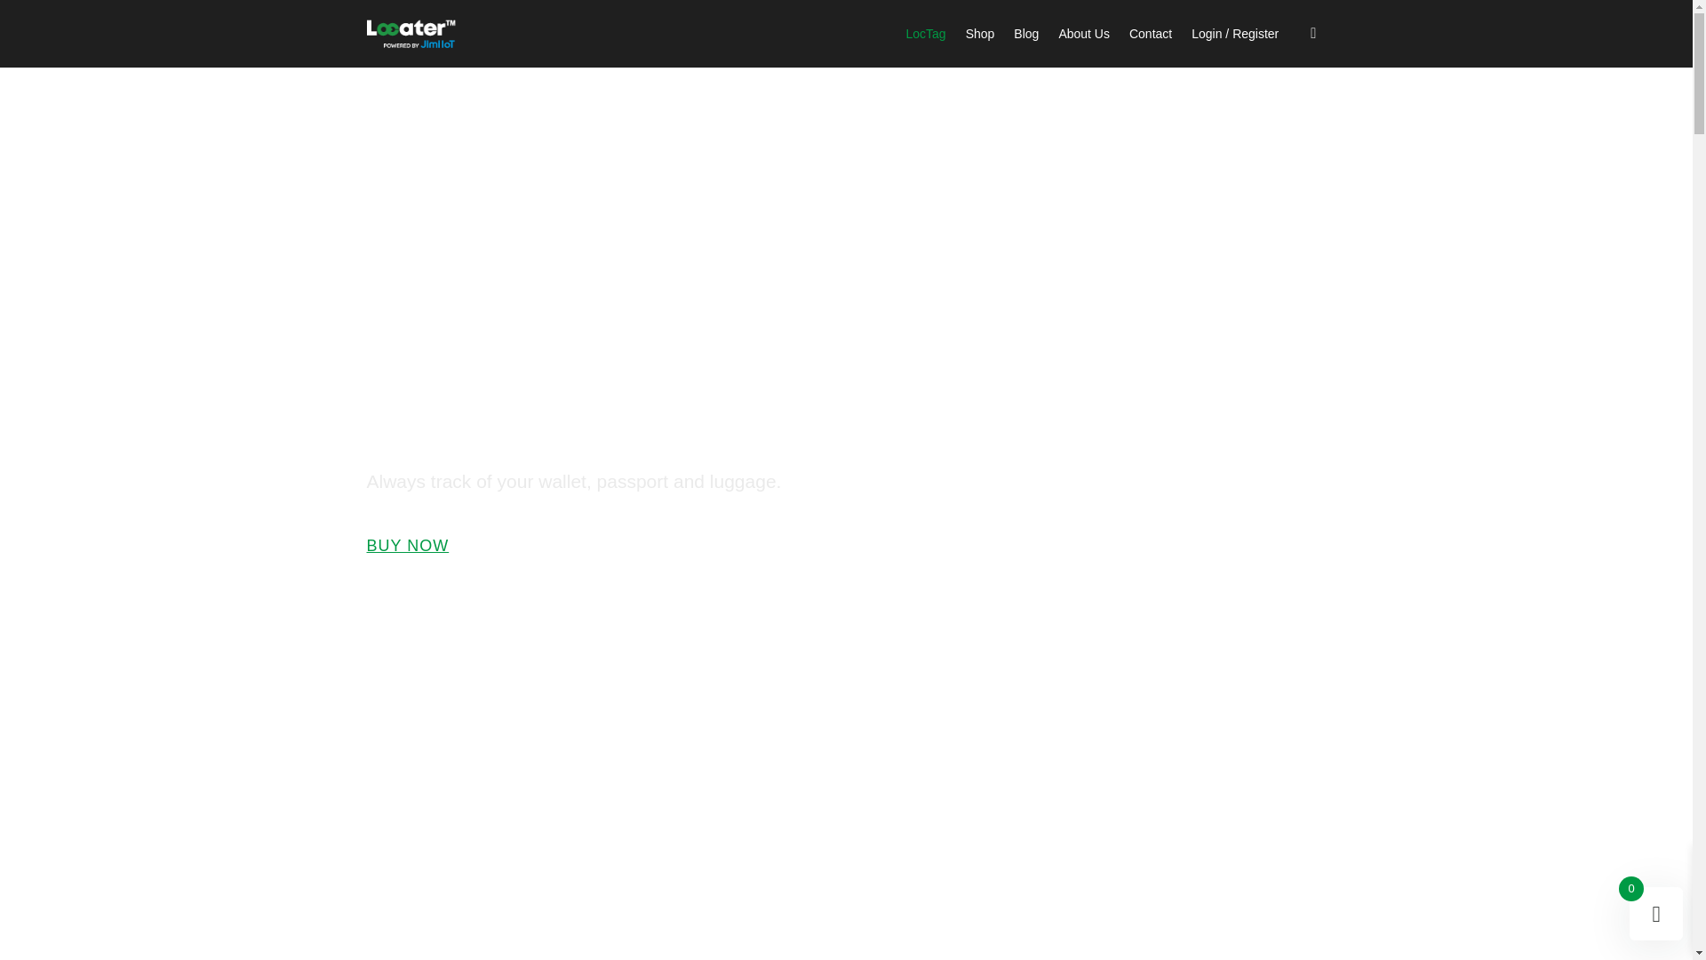  I want to click on LocTag, so click(925, 34).